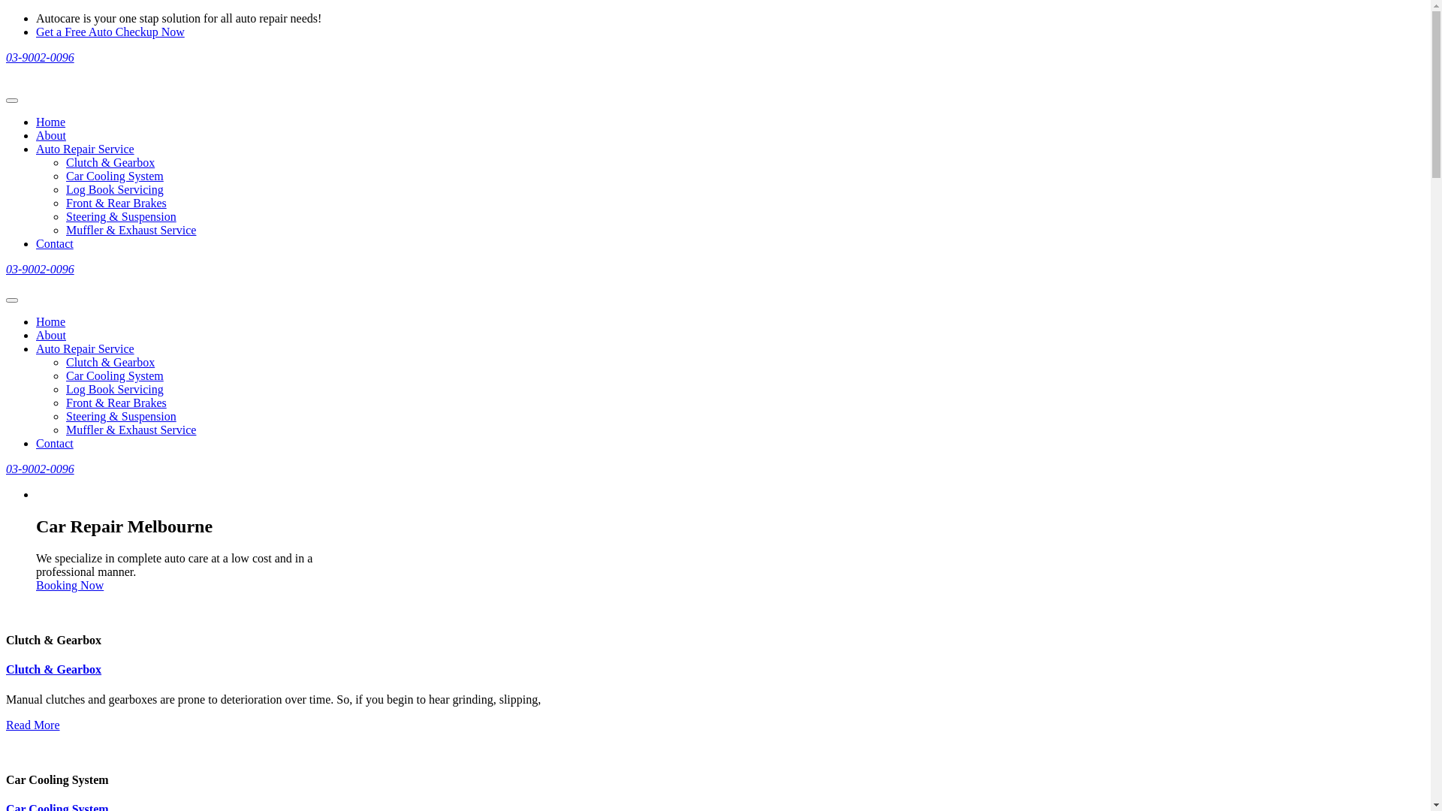 Image resolution: width=1442 pixels, height=811 pixels. What do you see at coordinates (116, 203) in the screenshot?
I see `Front & Rear Brakes` at bounding box center [116, 203].